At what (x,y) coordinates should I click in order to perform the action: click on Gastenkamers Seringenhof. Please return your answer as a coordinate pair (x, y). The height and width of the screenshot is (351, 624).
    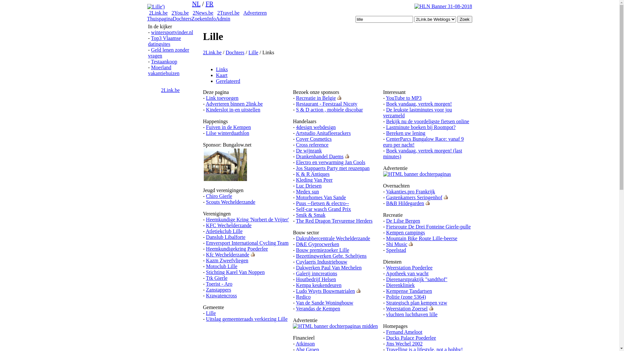
    Looking at the image, I should click on (414, 198).